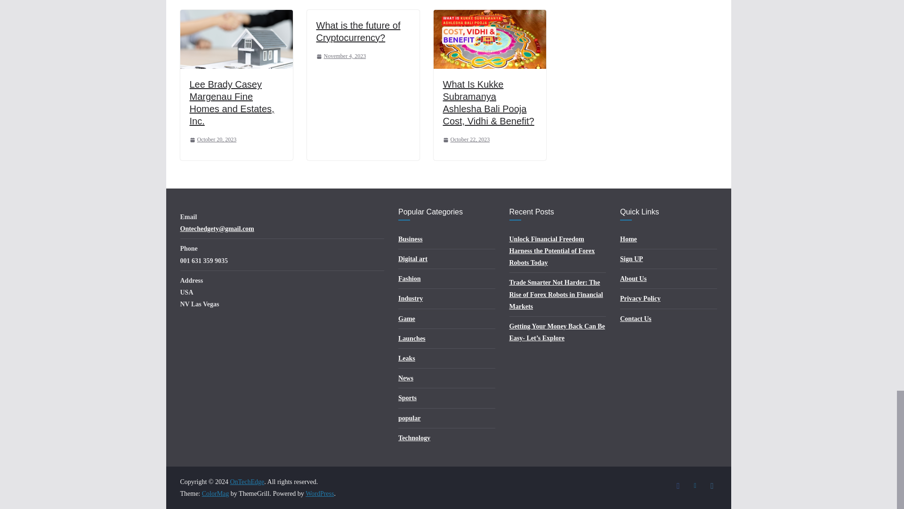  I want to click on November 4, 2023, so click(341, 57).